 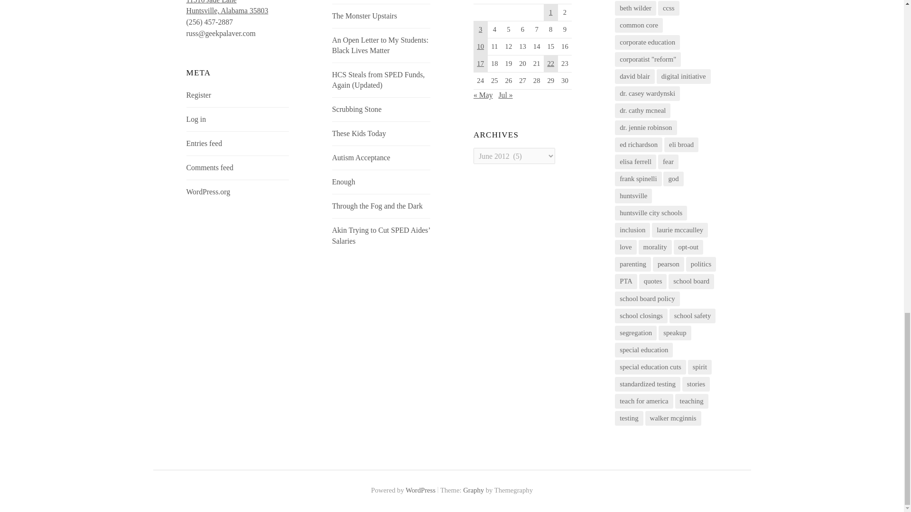 What do you see at coordinates (196, 119) in the screenshot?
I see `Log in` at bounding box center [196, 119].